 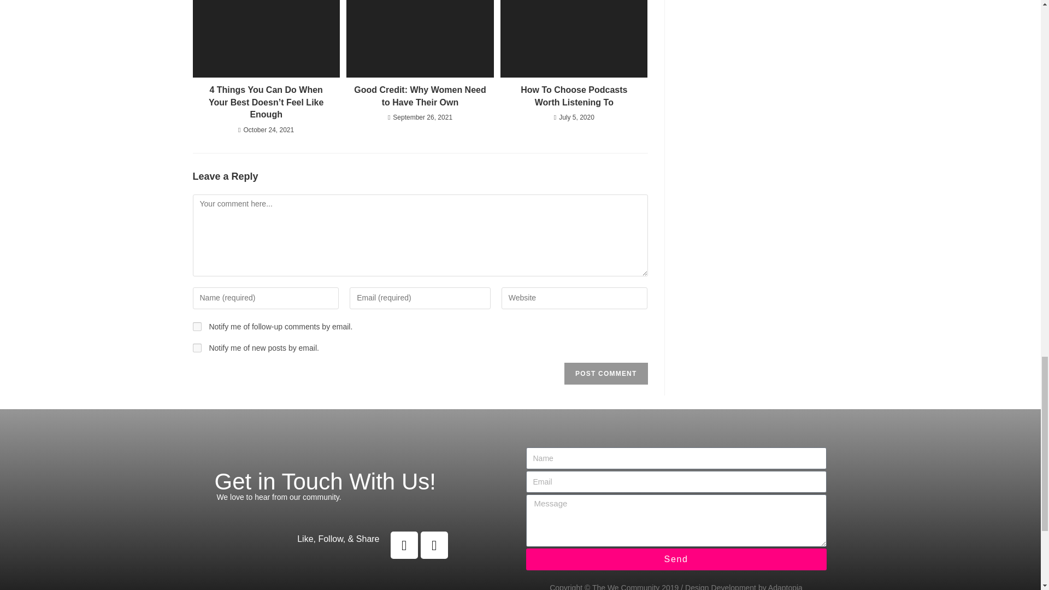 I want to click on Post Comment, so click(x=605, y=374).